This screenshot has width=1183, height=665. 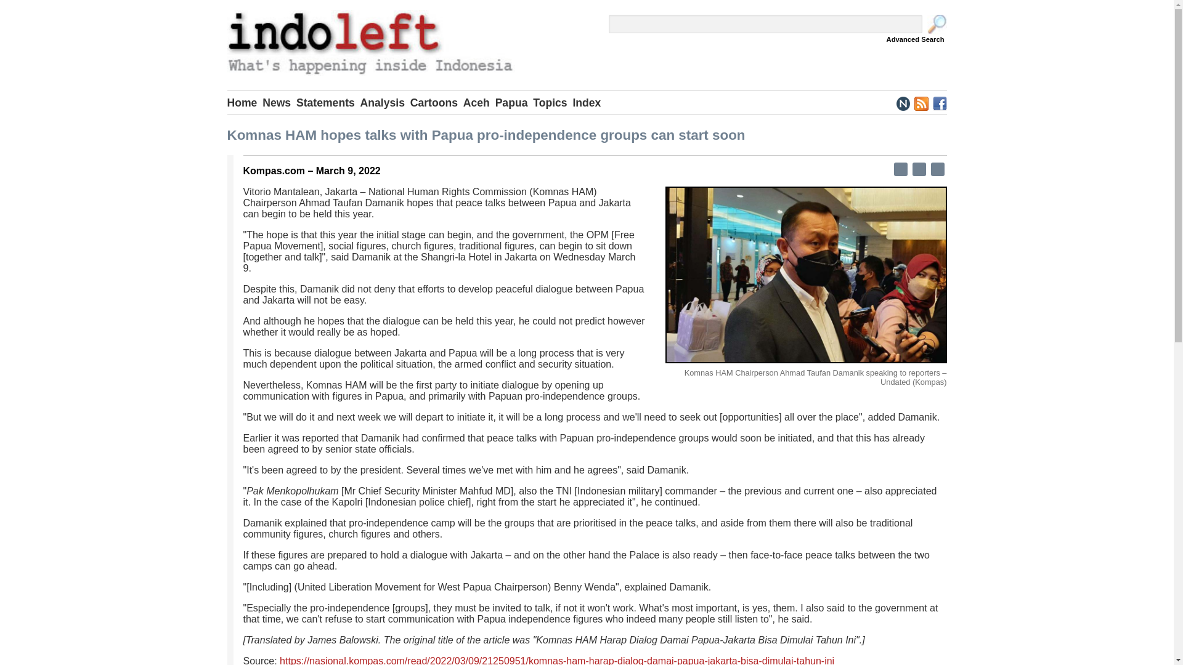 What do you see at coordinates (479, 102) in the screenshot?
I see `Aceh` at bounding box center [479, 102].